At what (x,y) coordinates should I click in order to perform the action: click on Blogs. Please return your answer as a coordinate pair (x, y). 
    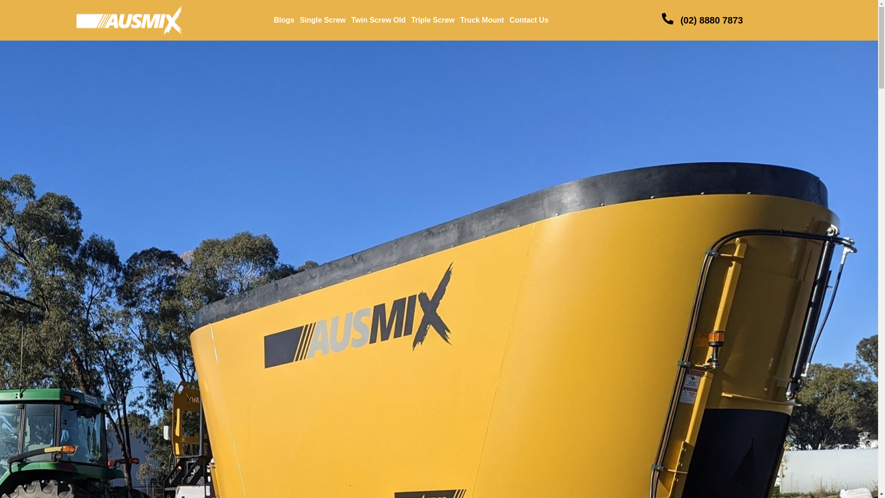
    Looking at the image, I should click on (283, 20).